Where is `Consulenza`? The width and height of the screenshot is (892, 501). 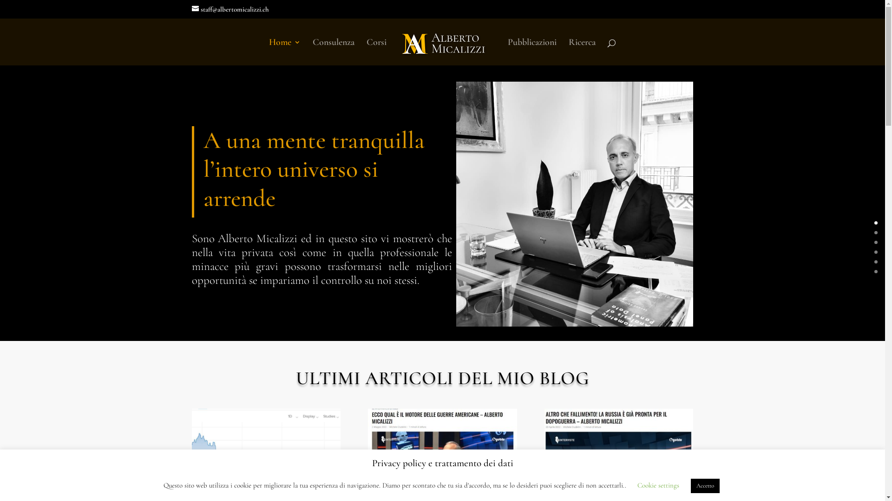 Consulenza is located at coordinates (334, 52).